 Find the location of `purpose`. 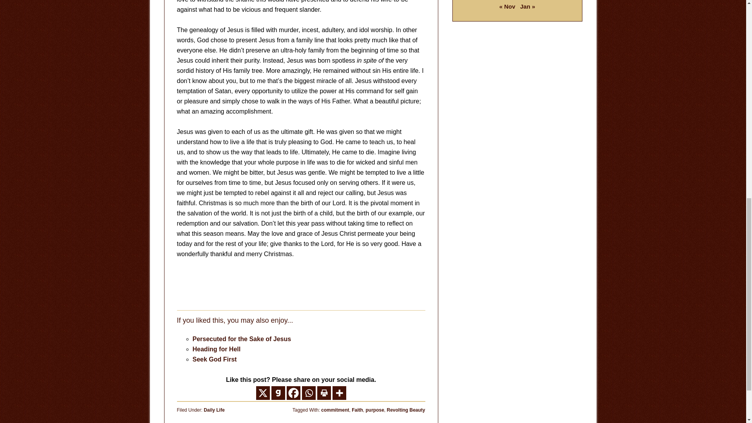

purpose is located at coordinates (374, 410).